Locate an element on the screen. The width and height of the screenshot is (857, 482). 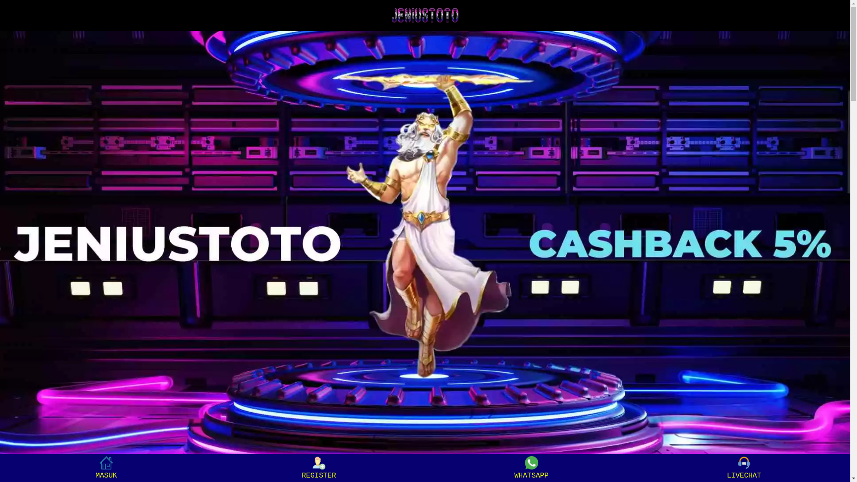
Togel Hongkong Hari Ini is located at coordinates (425, 244).